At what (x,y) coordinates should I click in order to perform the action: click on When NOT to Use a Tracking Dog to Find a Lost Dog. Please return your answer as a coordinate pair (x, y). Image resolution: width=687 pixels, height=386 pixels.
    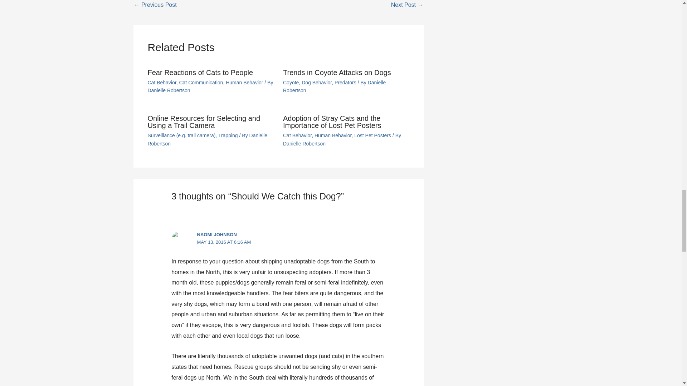
    Looking at the image, I should click on (155, 6).